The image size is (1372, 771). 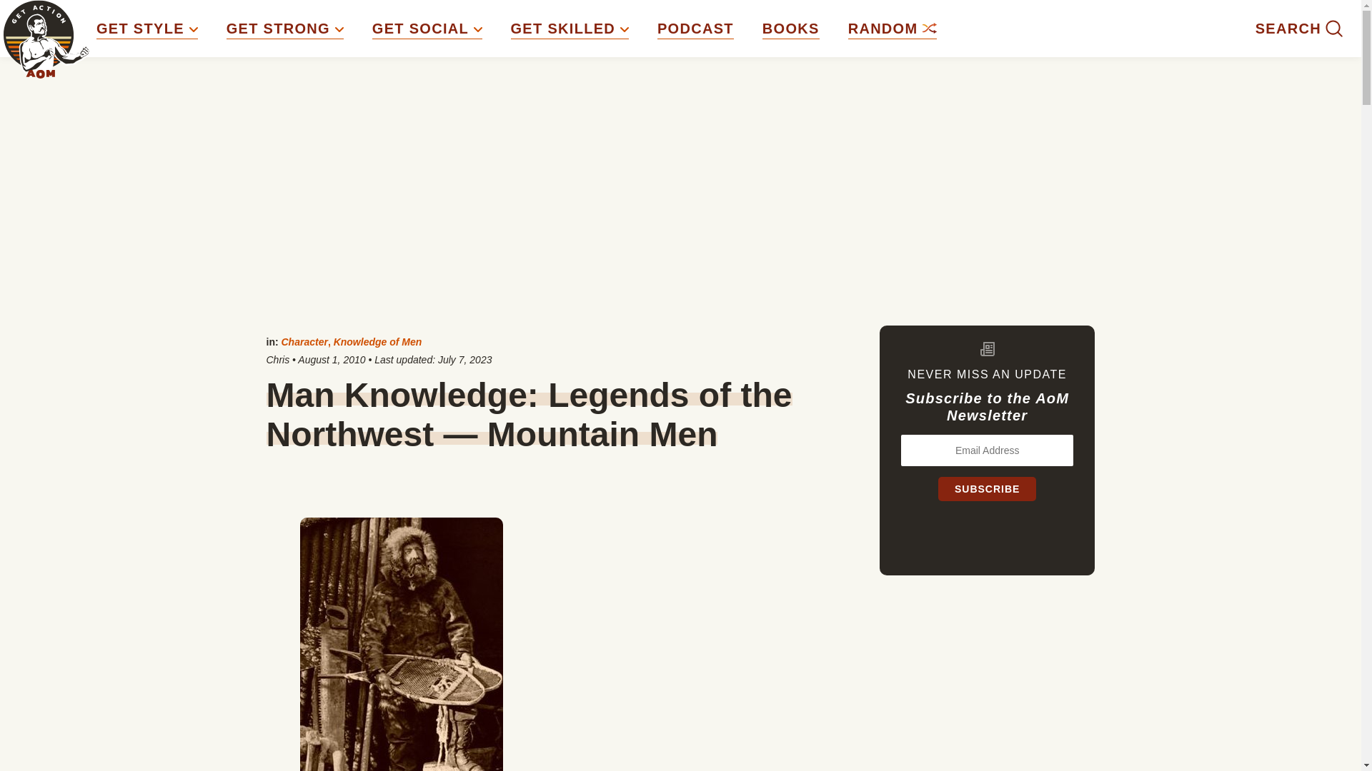 I want to click on GET SOCIAL, so click(x=427, y=29).